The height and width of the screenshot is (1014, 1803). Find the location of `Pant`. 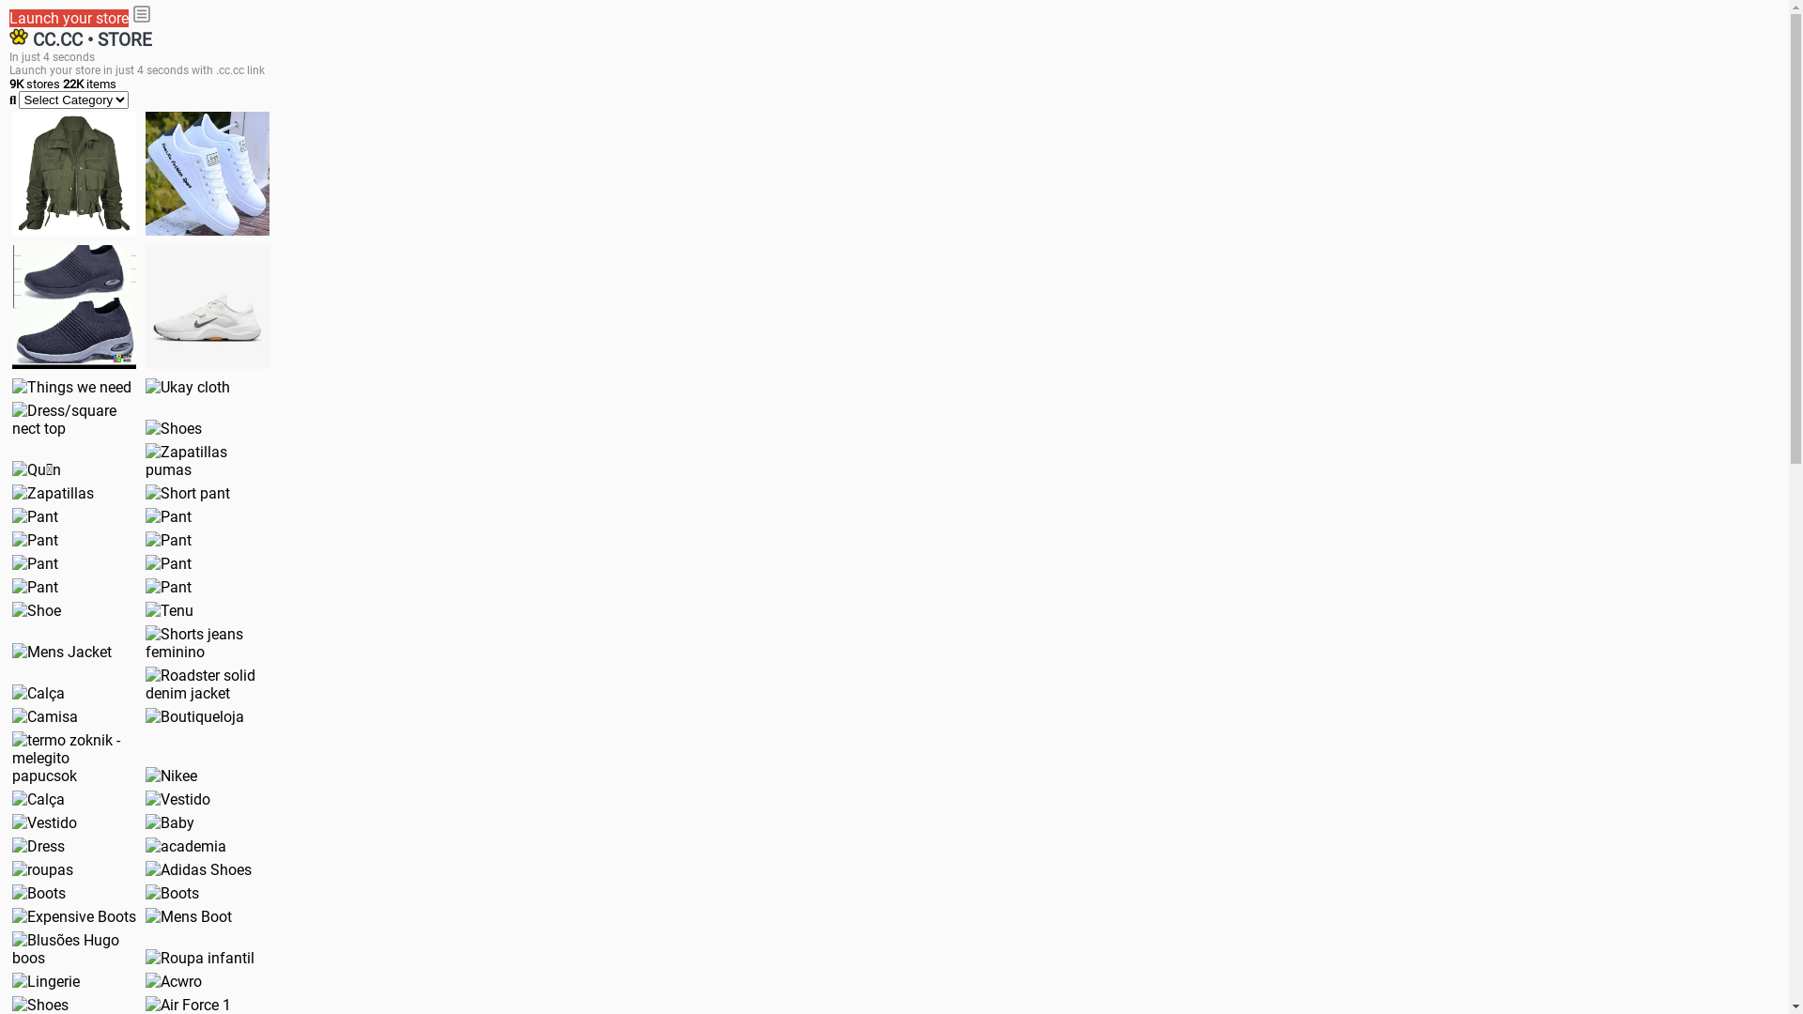

Pant is located at coordinates (169, 587).